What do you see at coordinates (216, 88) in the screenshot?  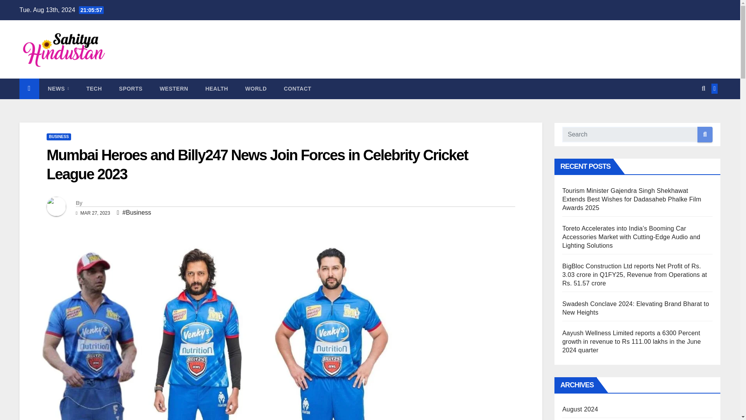 I see `HEALTH` at bounding box center [216, 88].